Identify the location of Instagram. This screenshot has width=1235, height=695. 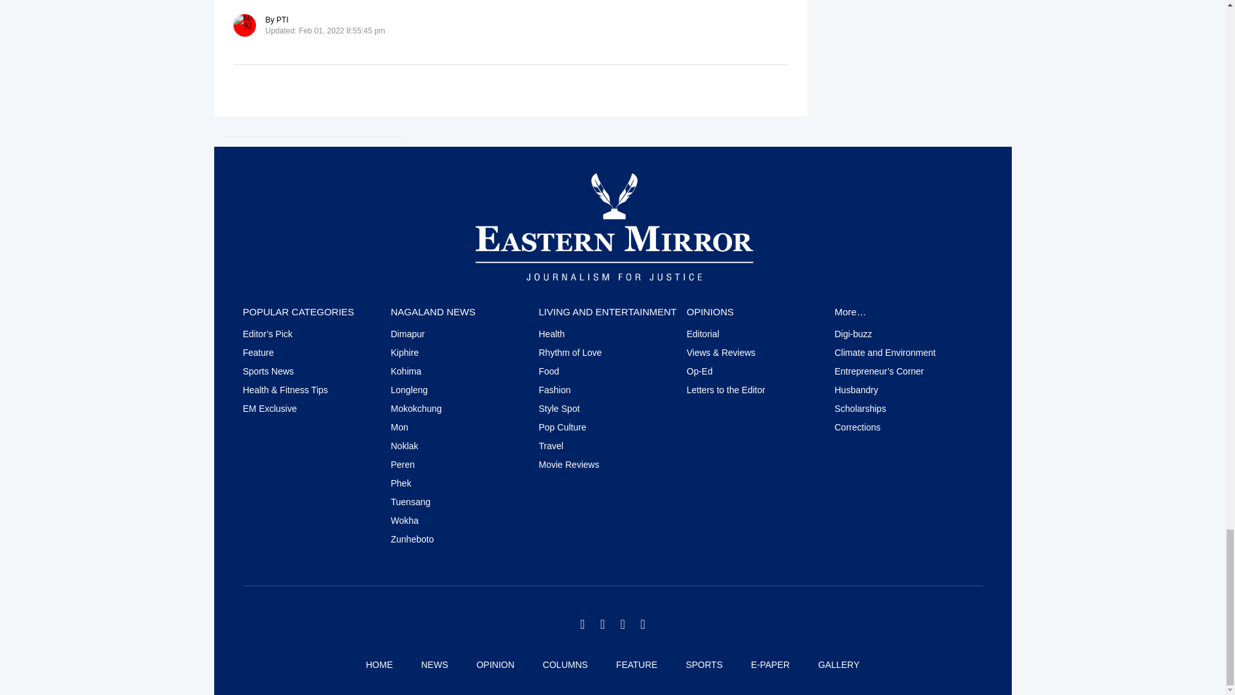
(622, 624).